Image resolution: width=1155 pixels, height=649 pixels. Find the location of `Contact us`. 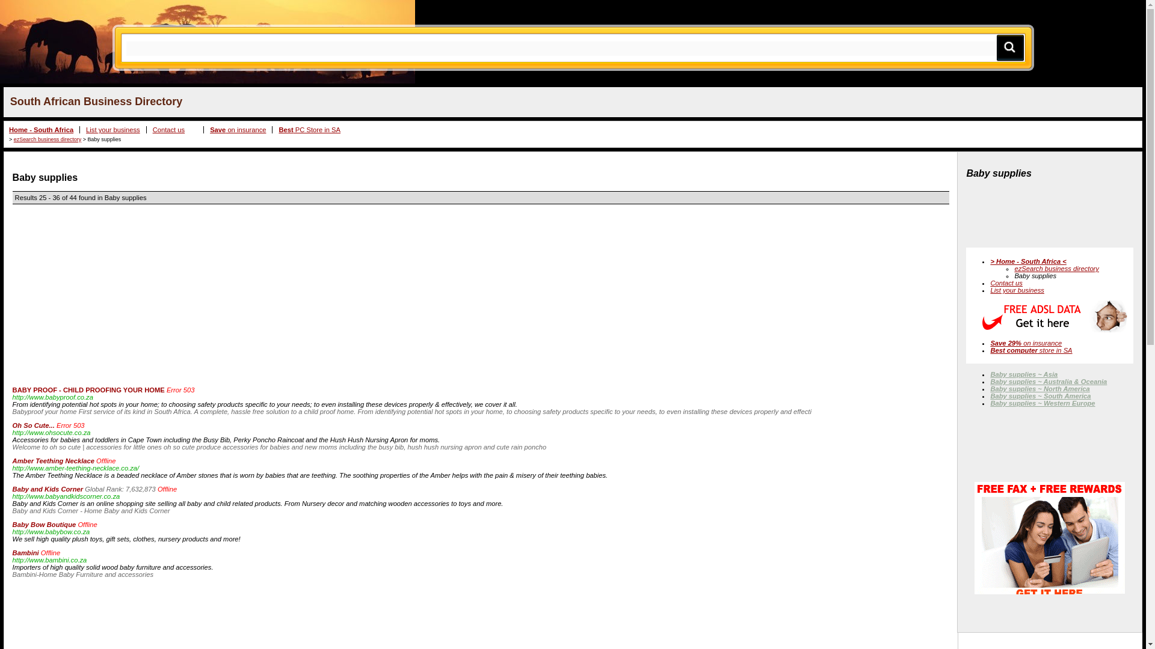

Contact us is located at coordinates (168, 130).